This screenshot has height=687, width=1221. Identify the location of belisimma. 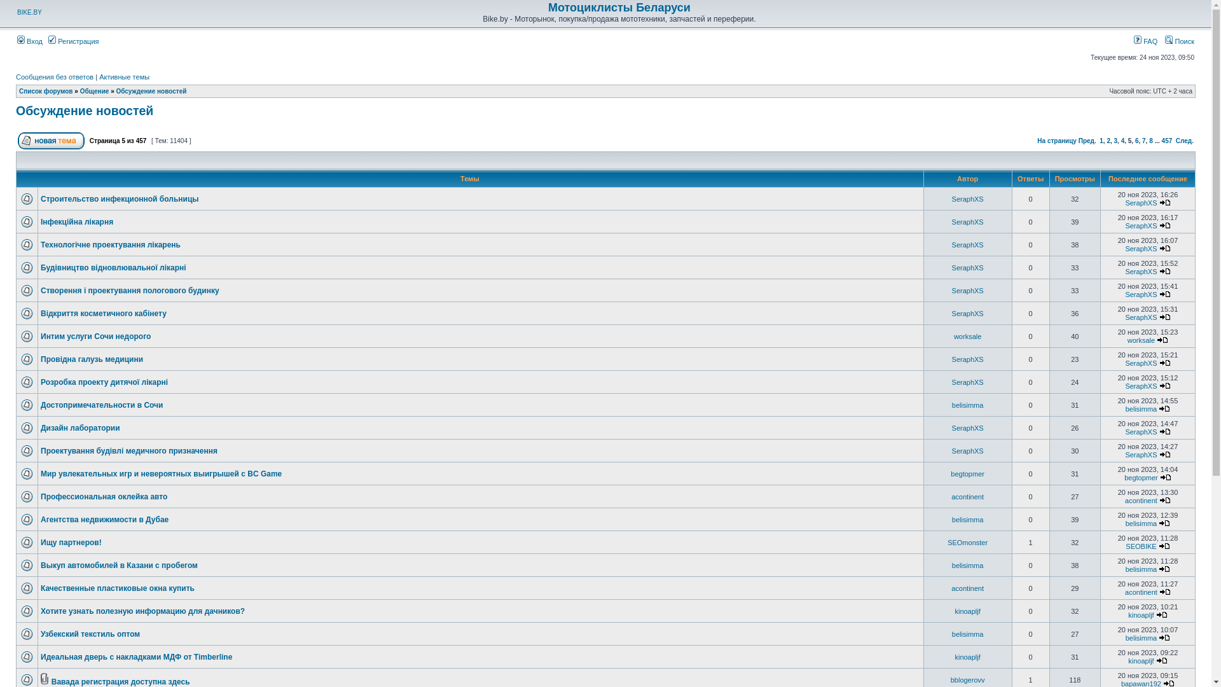
(968, 405).